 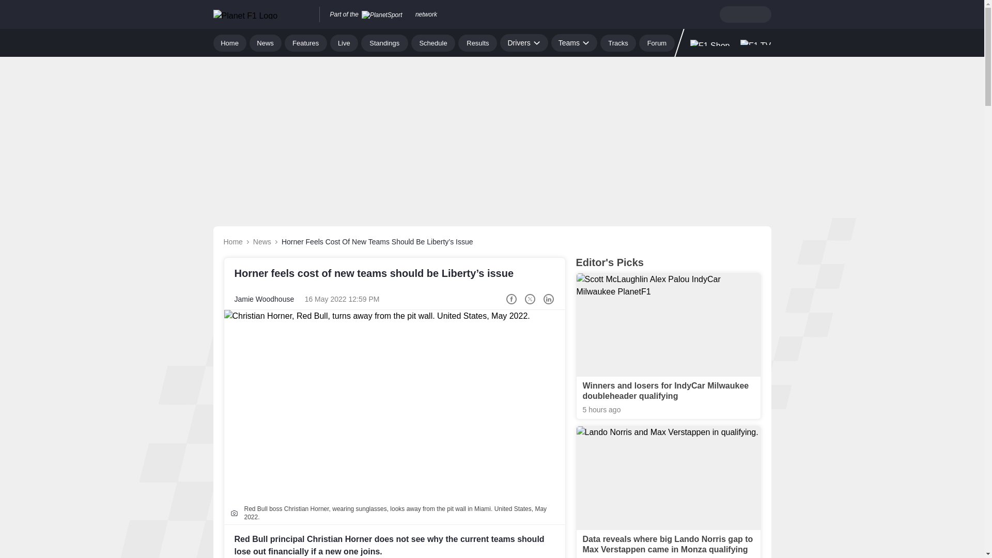 I want to click on Standings, so click(x=384, y=42).